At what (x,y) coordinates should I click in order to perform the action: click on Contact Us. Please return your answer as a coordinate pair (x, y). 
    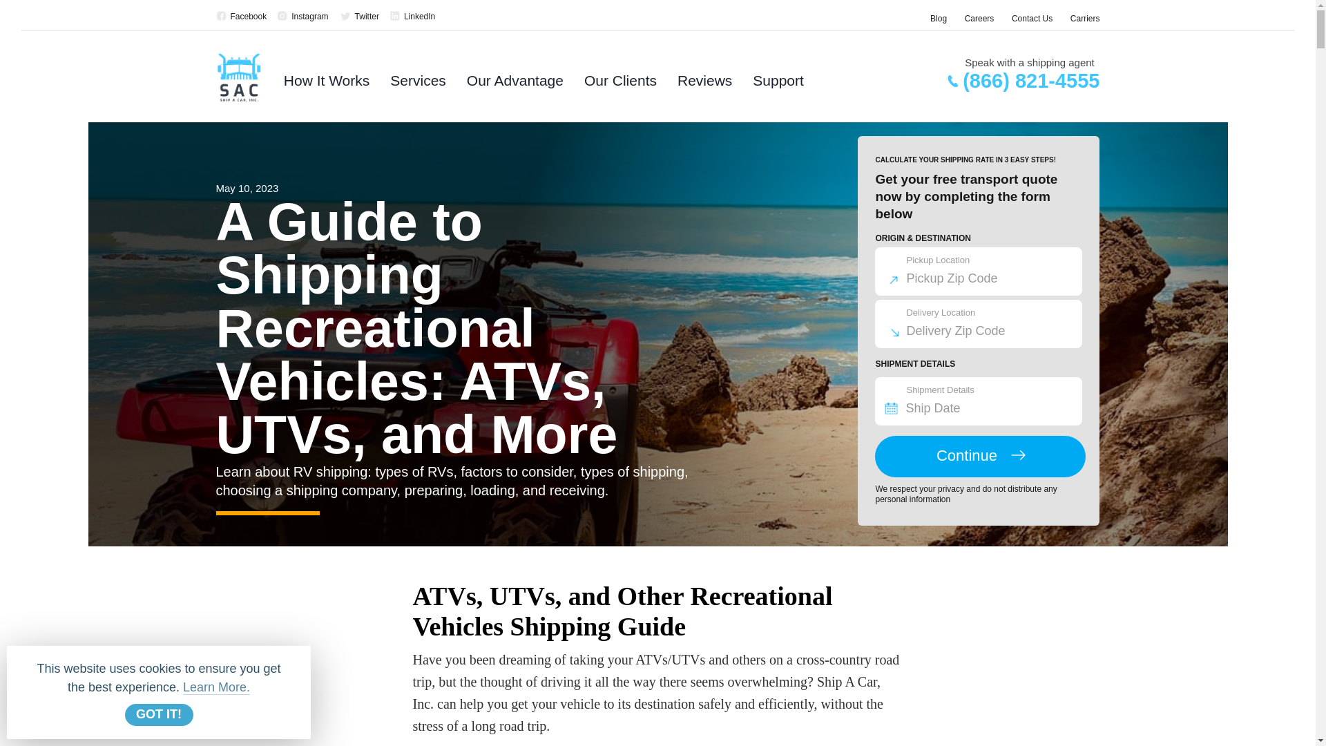
    Looking at the image, I should click on (1032, 18).